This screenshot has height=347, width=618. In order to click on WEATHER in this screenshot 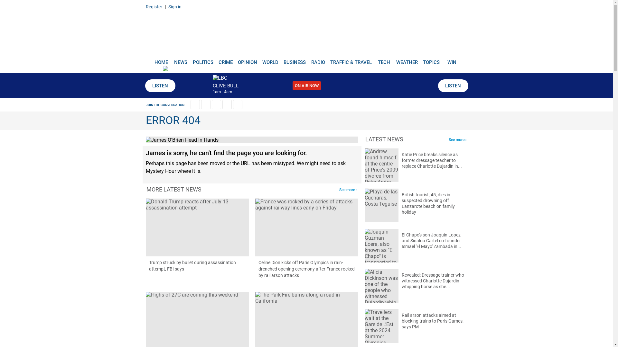, I will do `click(407, 60)`.